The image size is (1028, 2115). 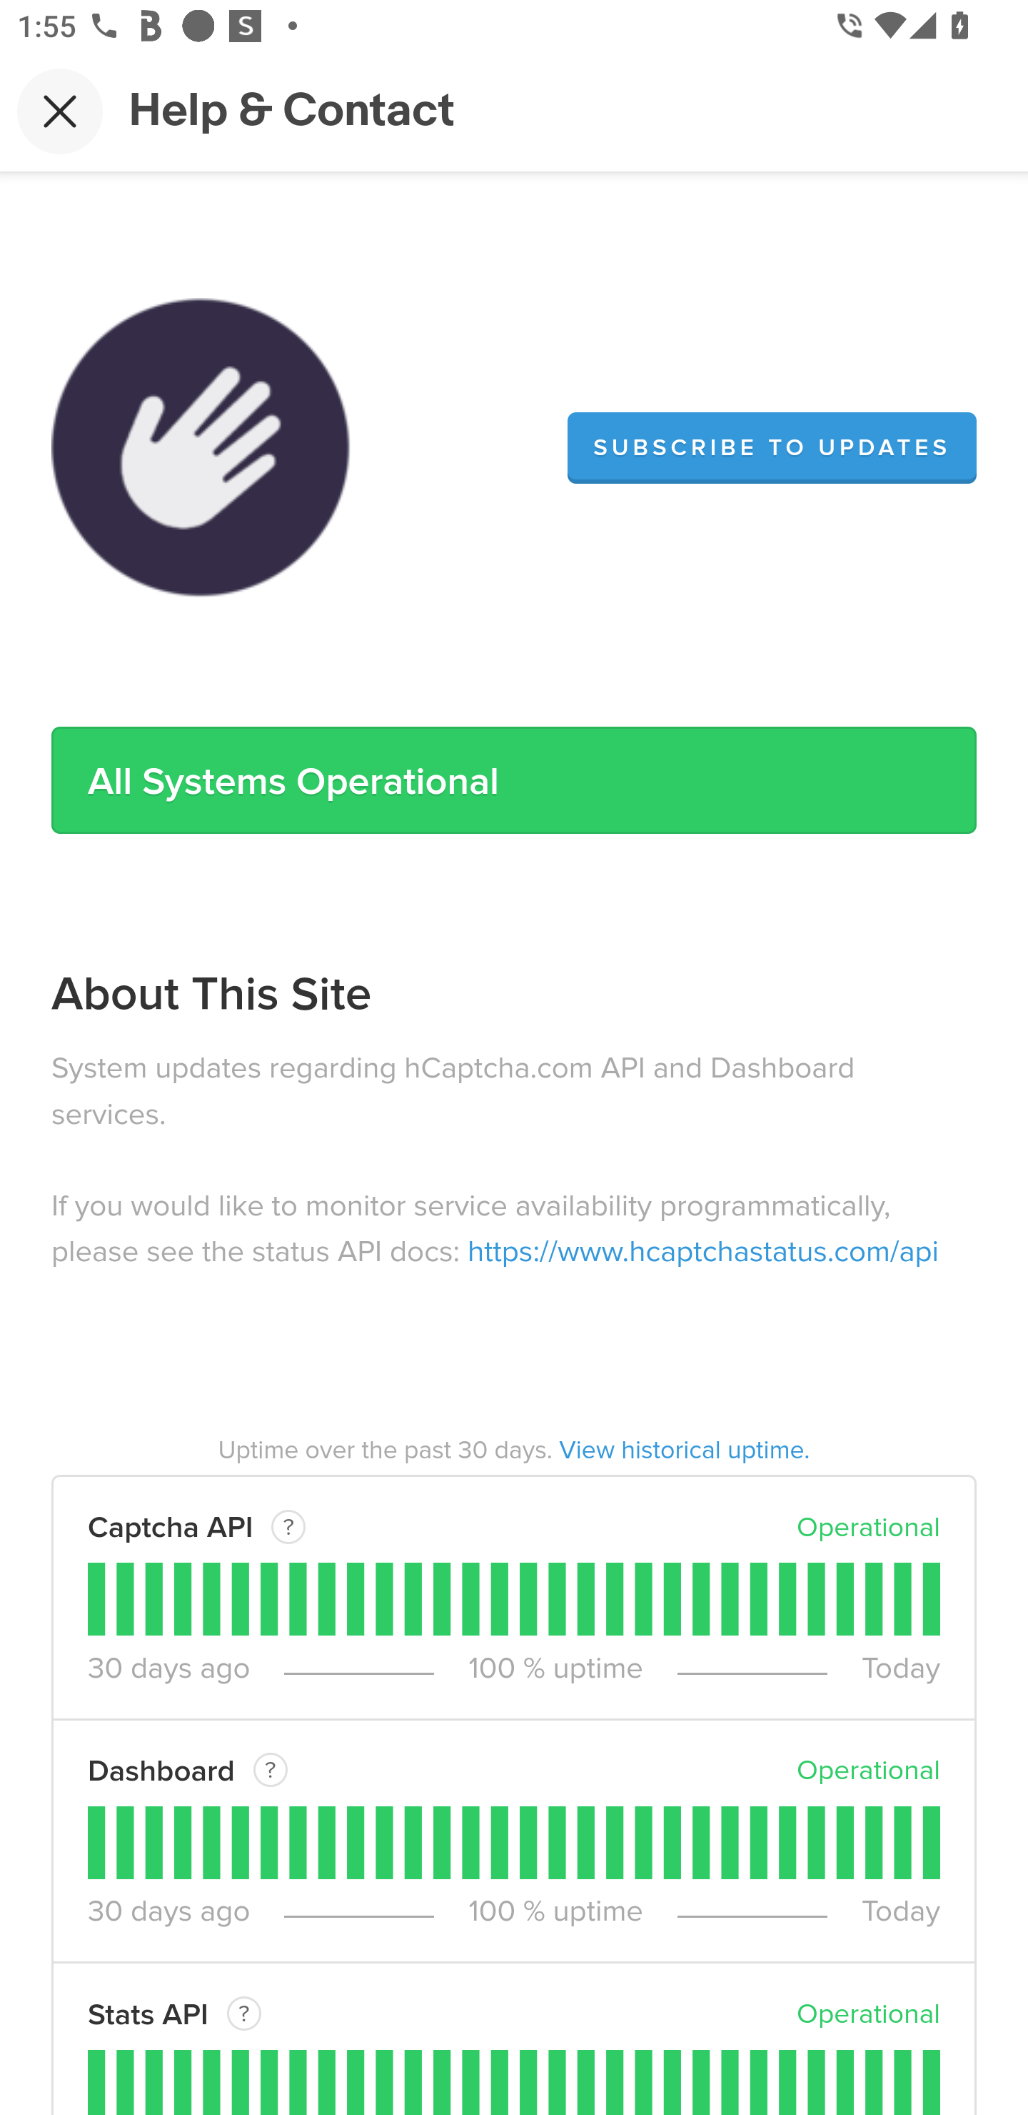 I want to click on About This Site, so click(x=211, y=995).